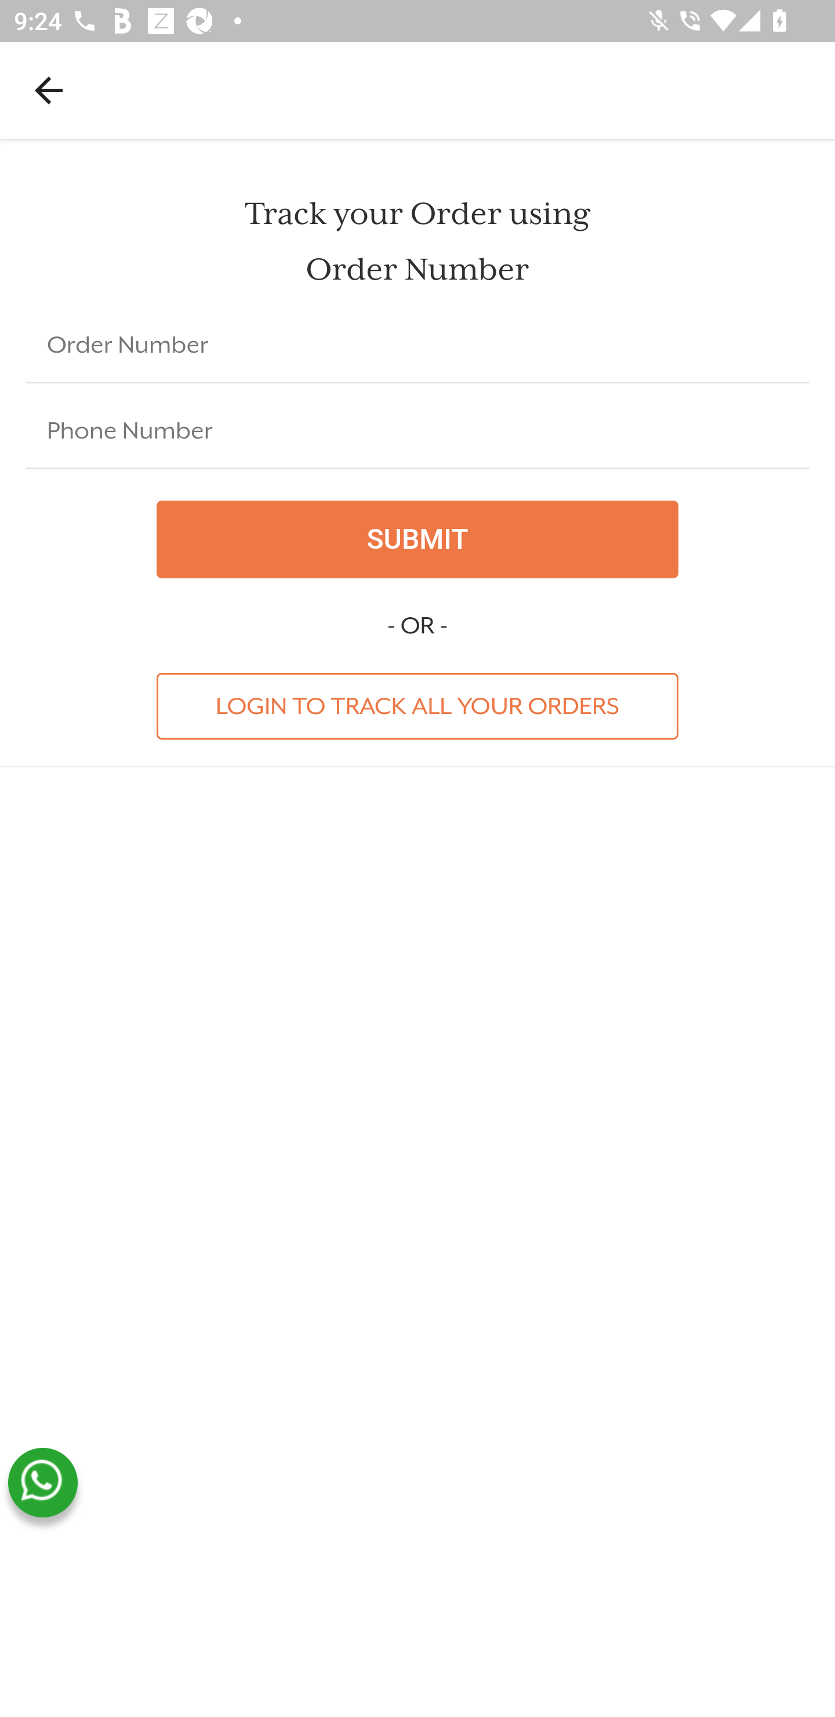 The width and height of the screenshot is (835, 1717). Describe the element at coordinates (418, 539) in the screenshot. I see `SUBMIT` at that location.